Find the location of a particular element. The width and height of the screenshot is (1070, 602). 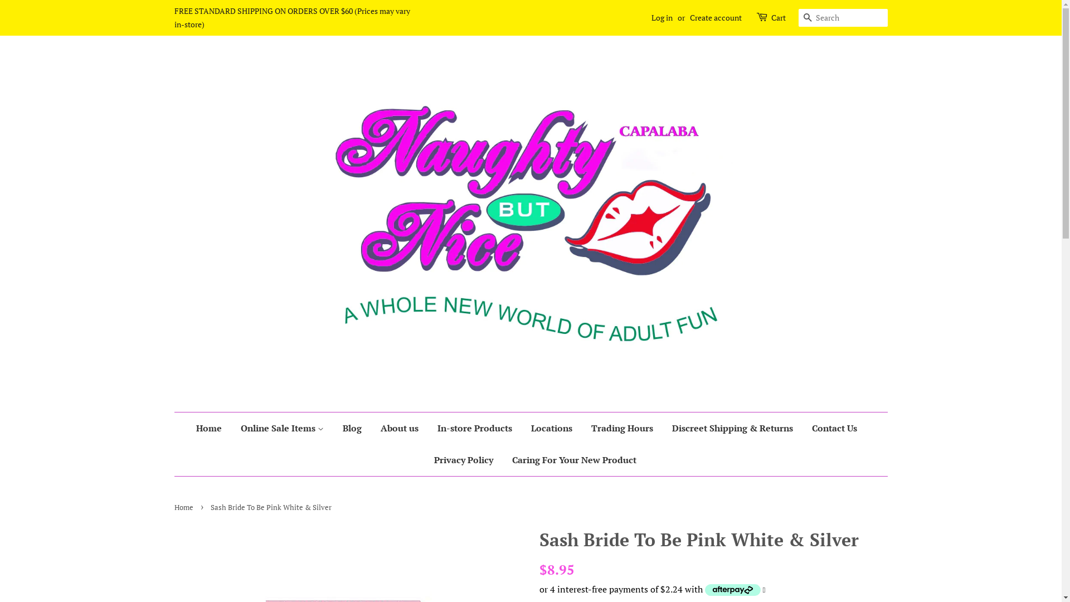

Privacy Policy is located at coordinates (464, 460).